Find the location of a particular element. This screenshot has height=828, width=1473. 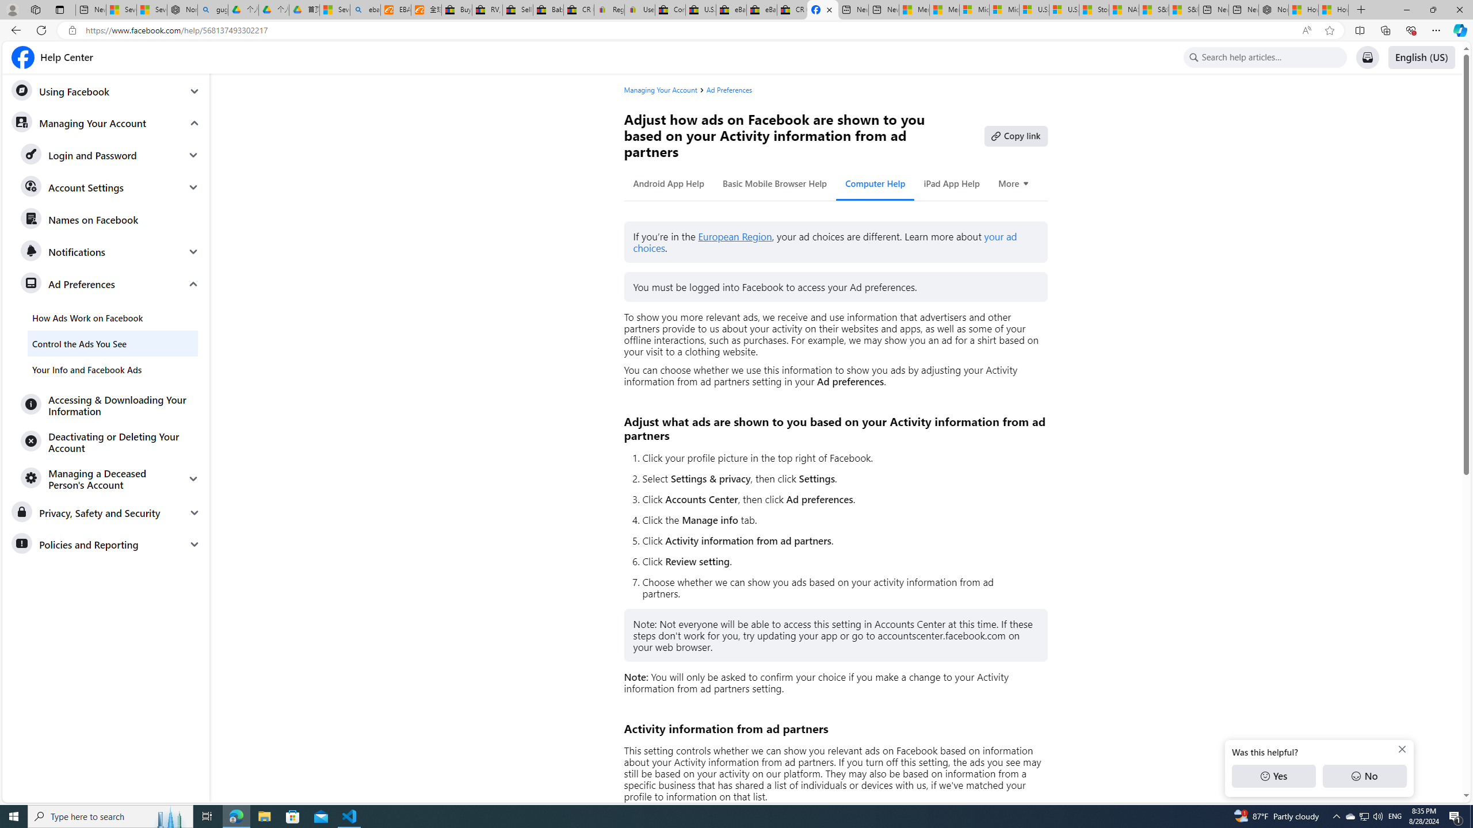

Ad Preferences Expand is located at coordinates (110, 284).